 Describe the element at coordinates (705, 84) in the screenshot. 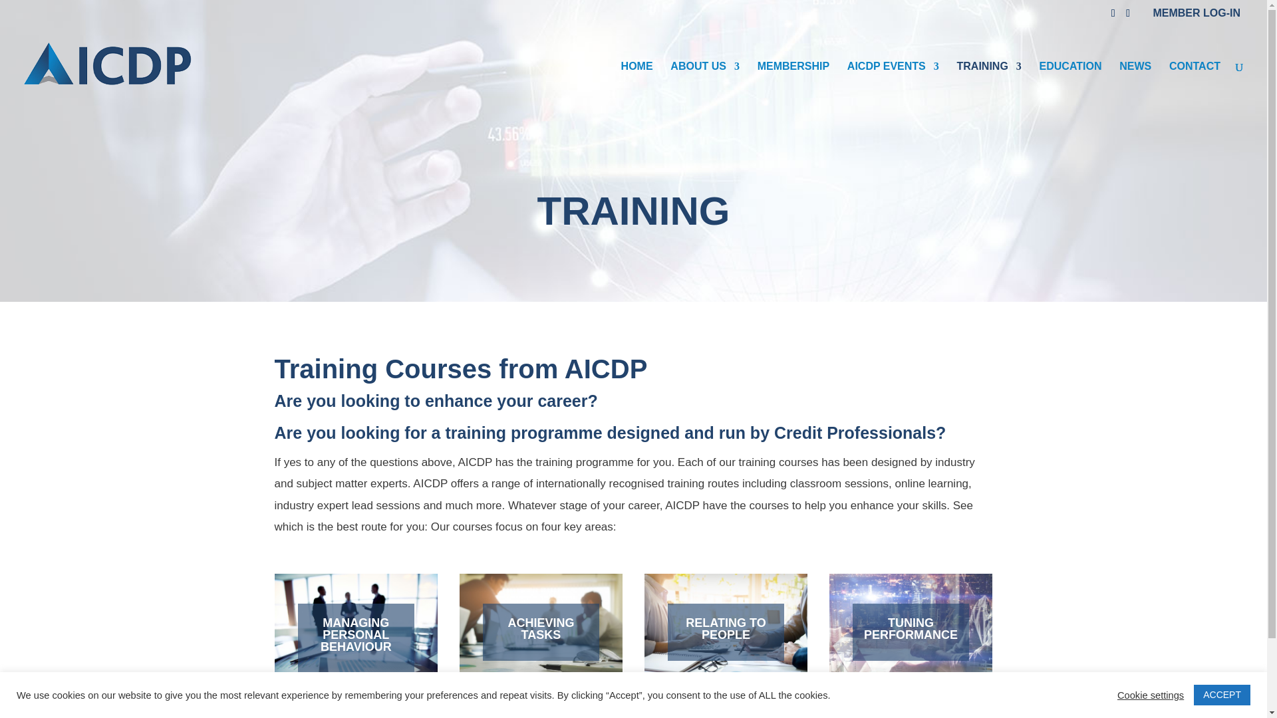

I see `ABOUT US` at that location.